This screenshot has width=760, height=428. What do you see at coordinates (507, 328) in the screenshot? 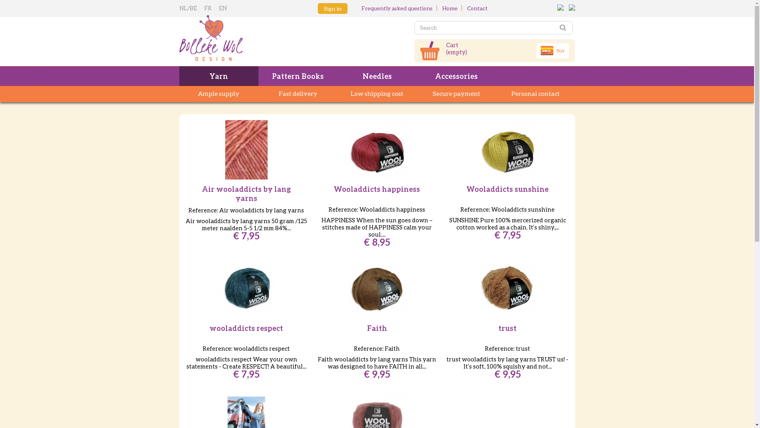
I see `trust` at bounding box center [507, 328].